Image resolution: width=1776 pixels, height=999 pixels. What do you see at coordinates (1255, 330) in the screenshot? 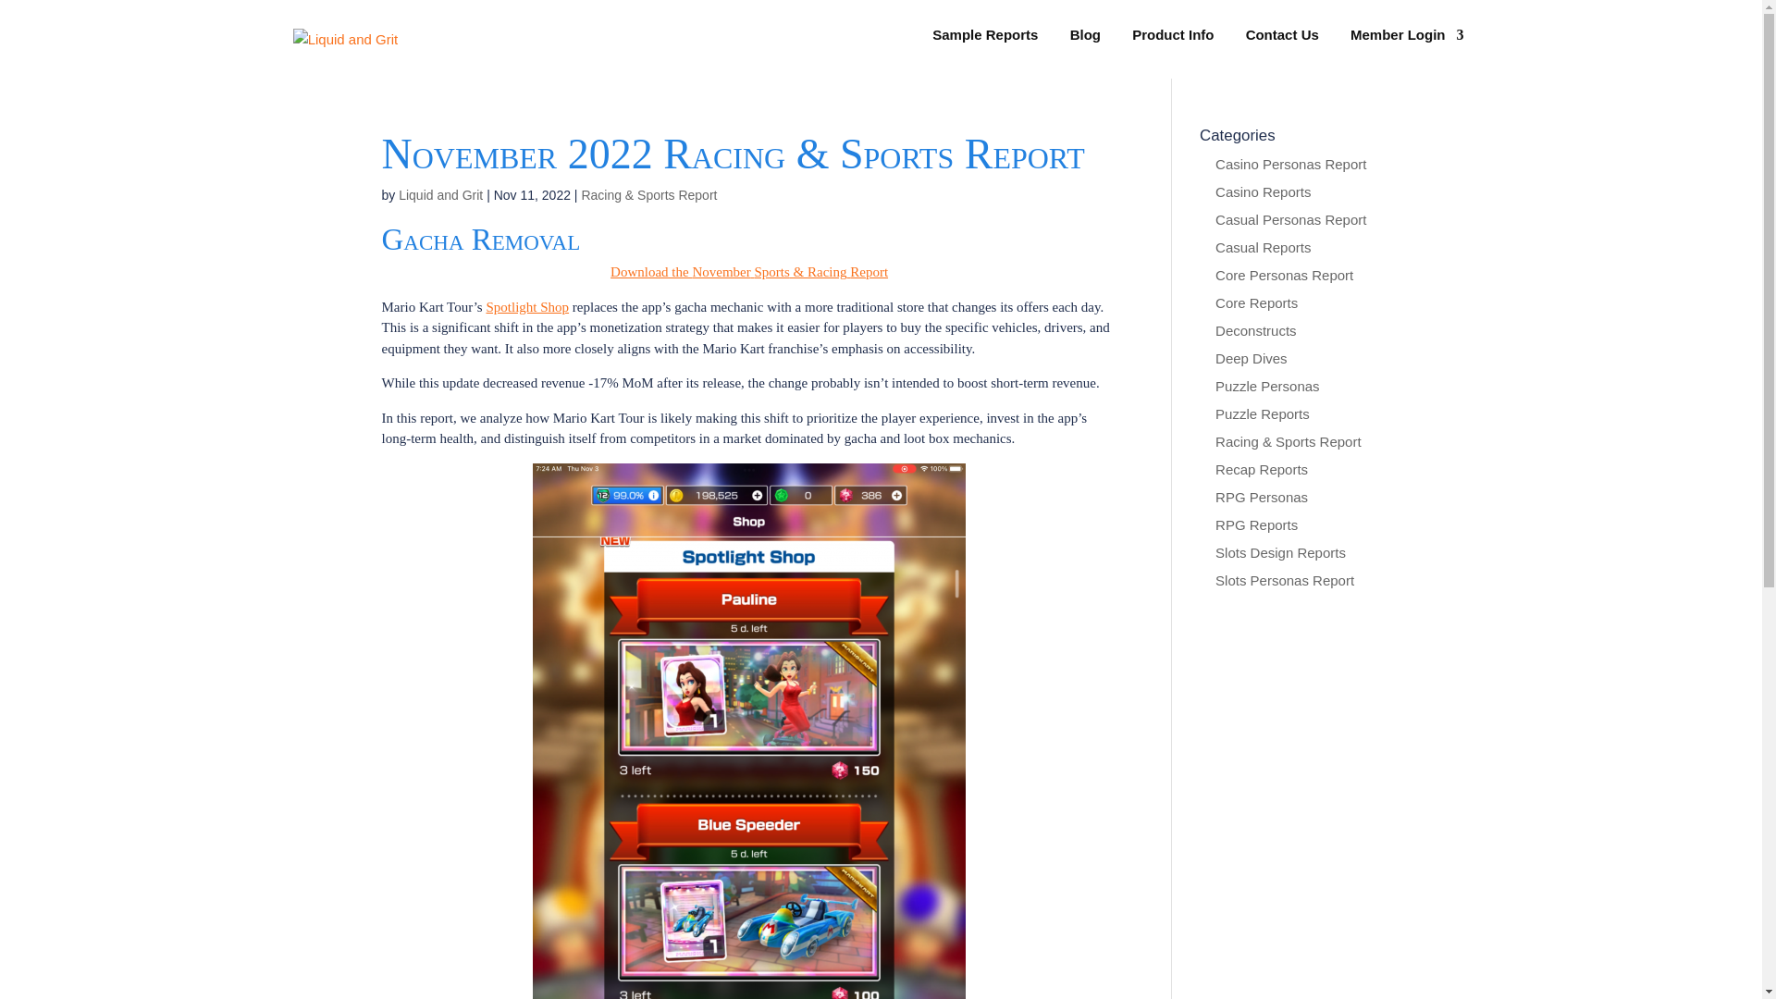
I see `Deconstructs` at bounding box center [1255, 330].